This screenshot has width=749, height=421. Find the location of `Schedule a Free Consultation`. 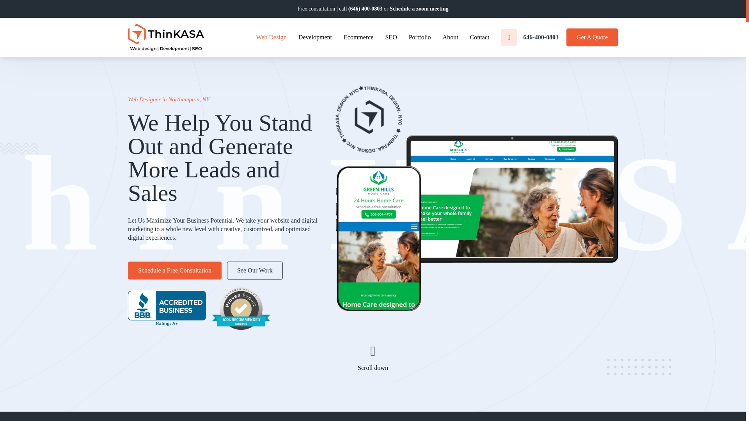

Schedule a Free Consultation is located at coordinates (175, 271).